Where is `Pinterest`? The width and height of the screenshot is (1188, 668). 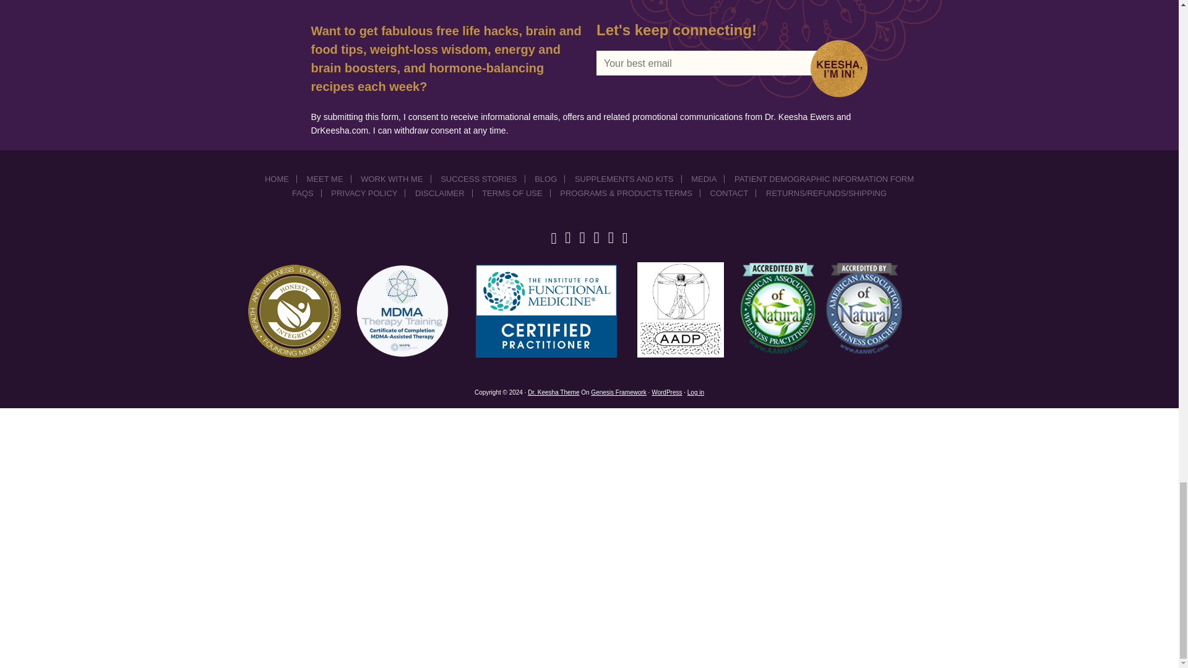 Pinterest is located at coordinates (596, 238).